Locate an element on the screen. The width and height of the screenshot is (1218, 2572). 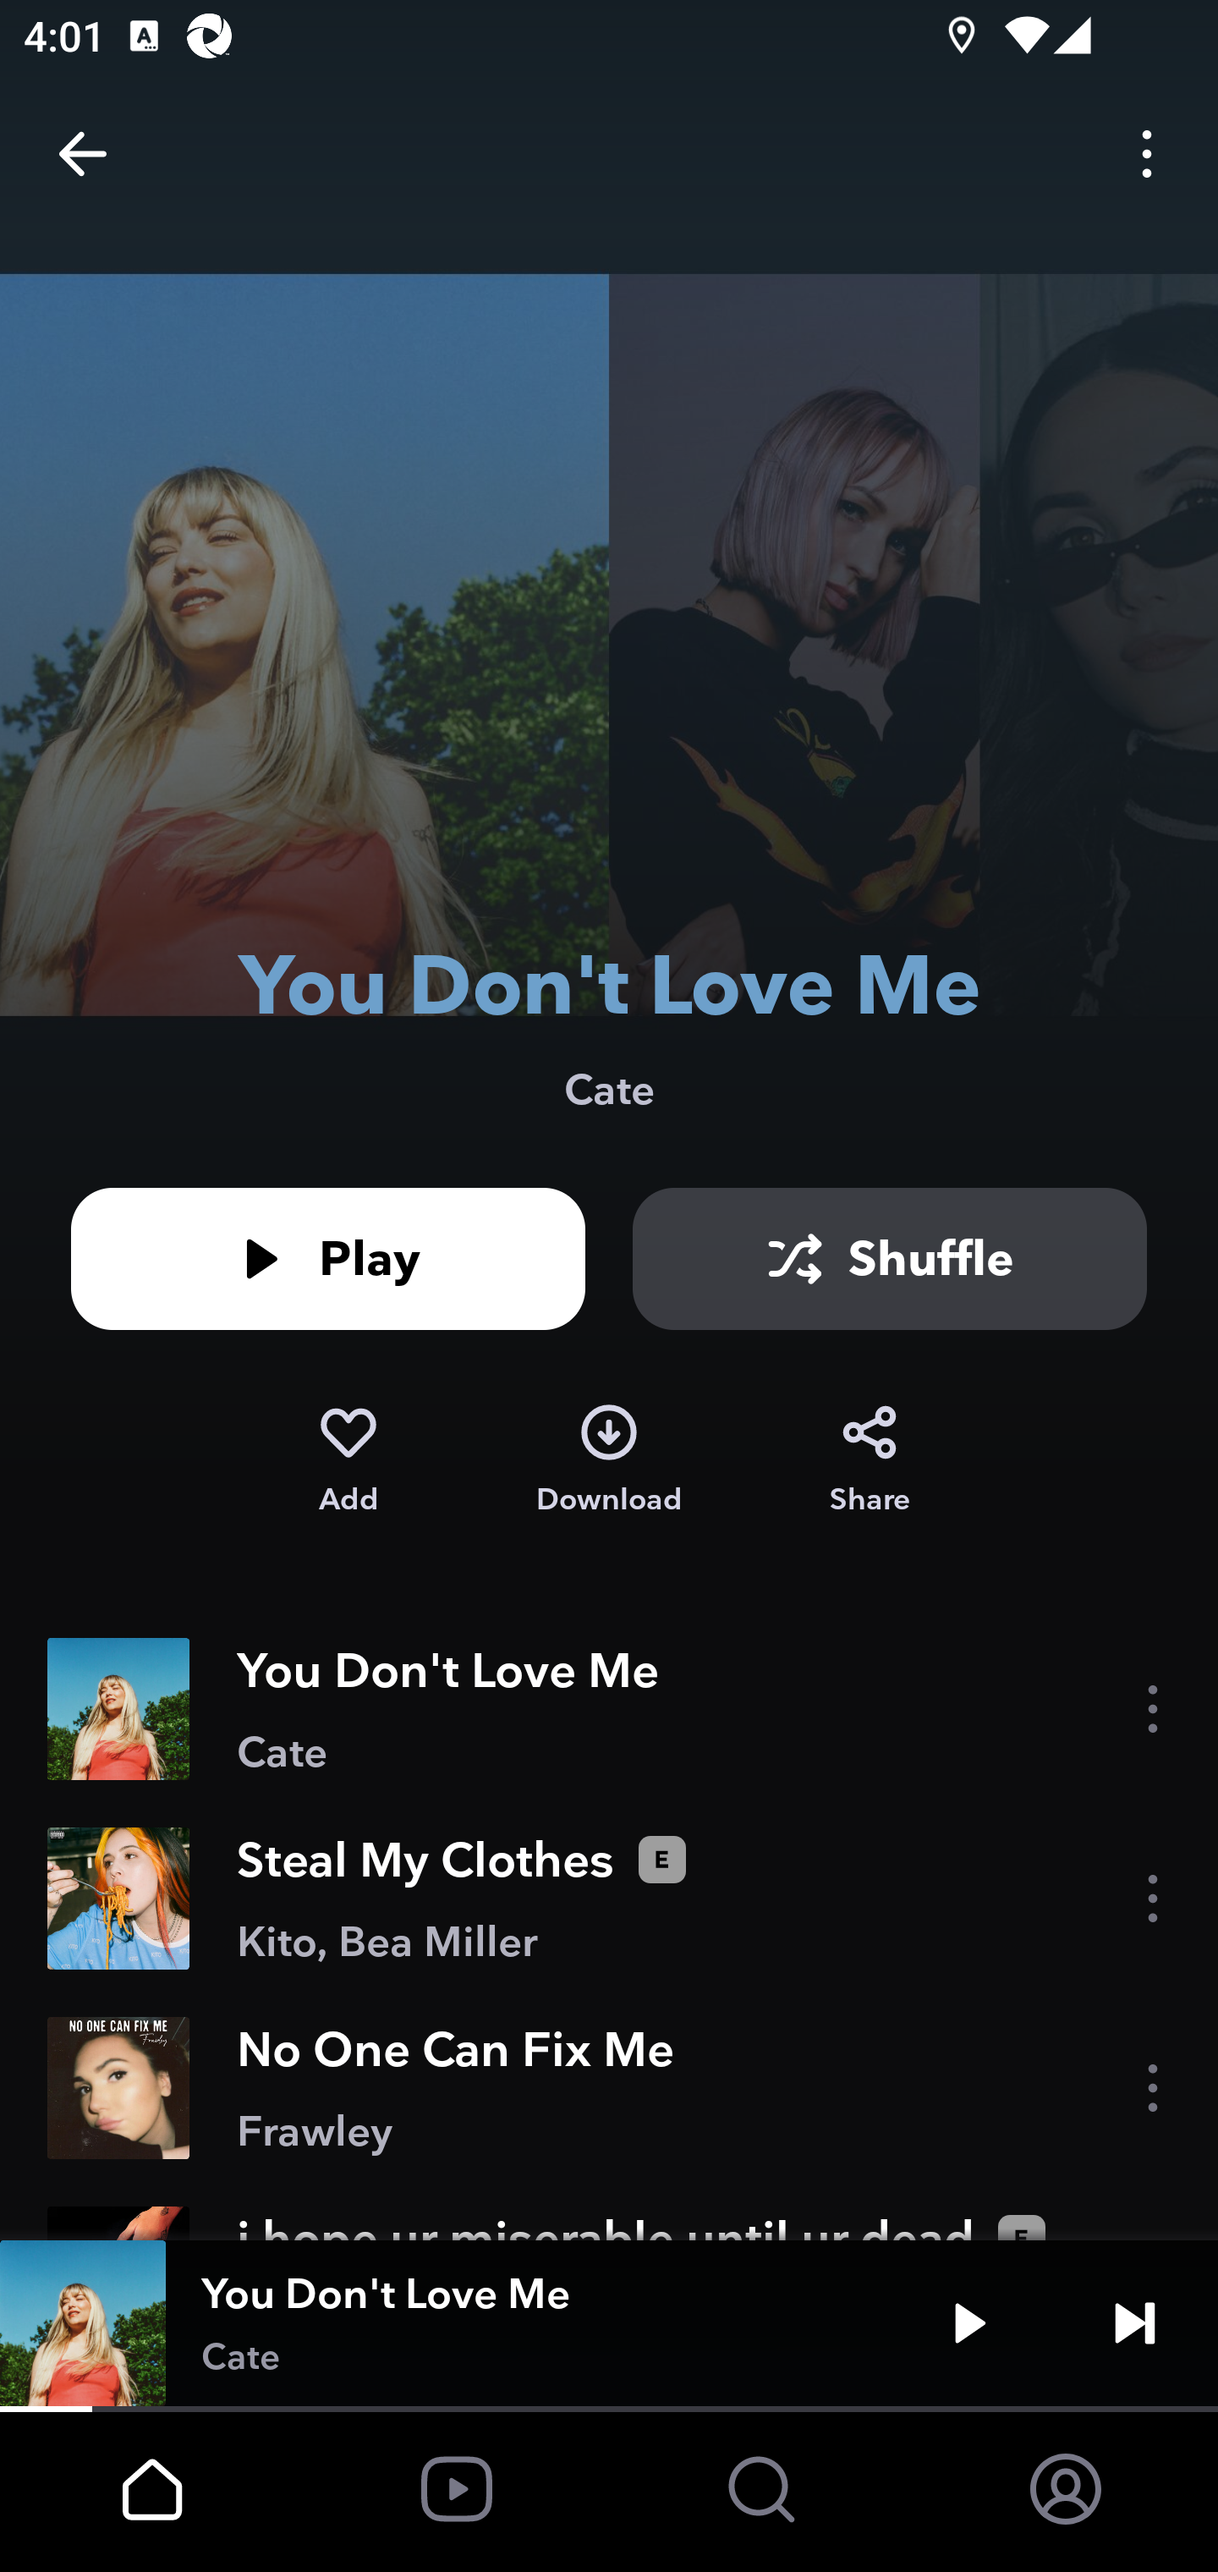
Options is located at coordinates (1147, 154).